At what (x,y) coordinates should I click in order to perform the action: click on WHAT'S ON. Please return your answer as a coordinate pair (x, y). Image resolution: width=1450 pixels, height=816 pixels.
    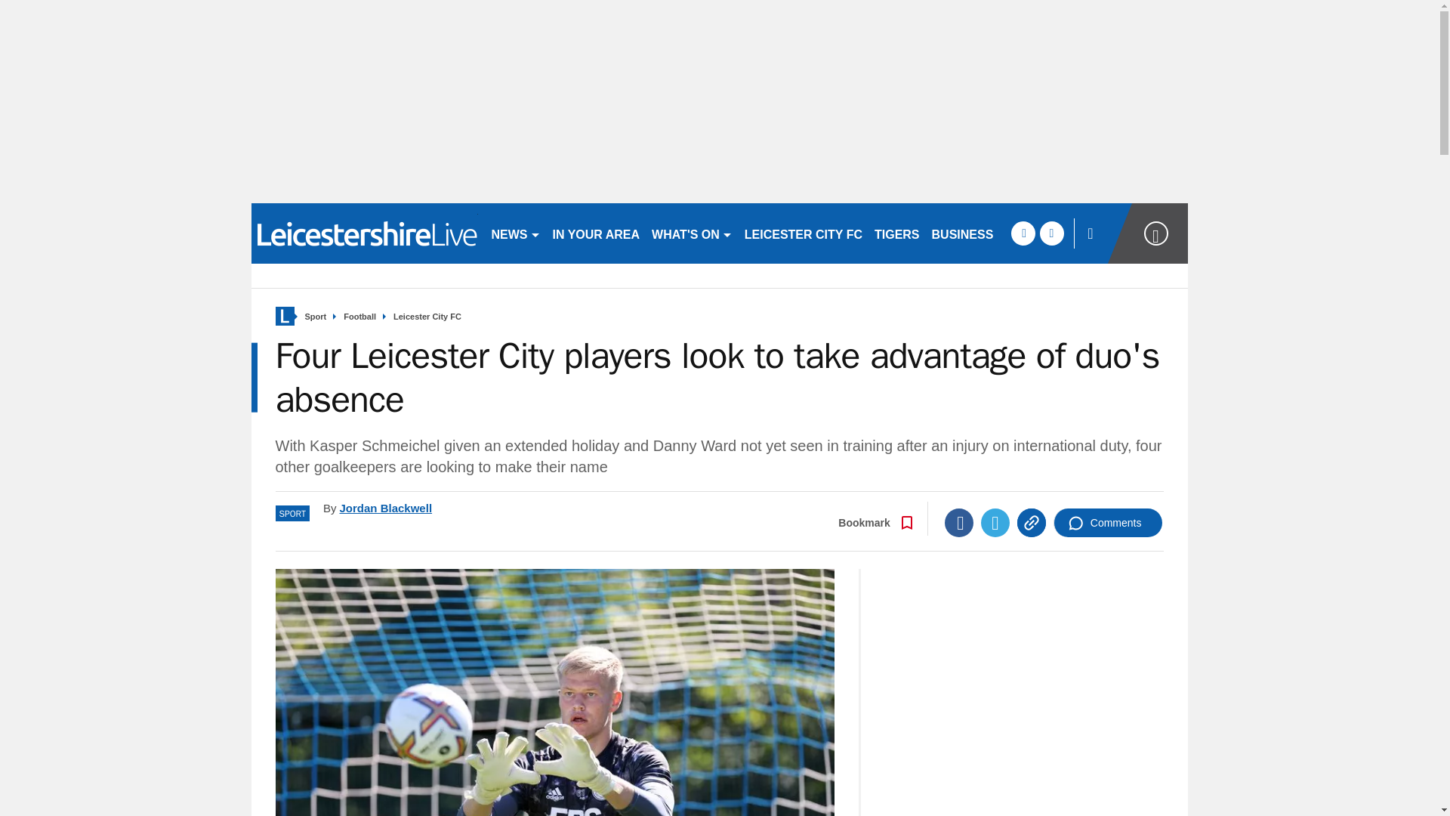
    Looking at the image, I should click on (692, 233).